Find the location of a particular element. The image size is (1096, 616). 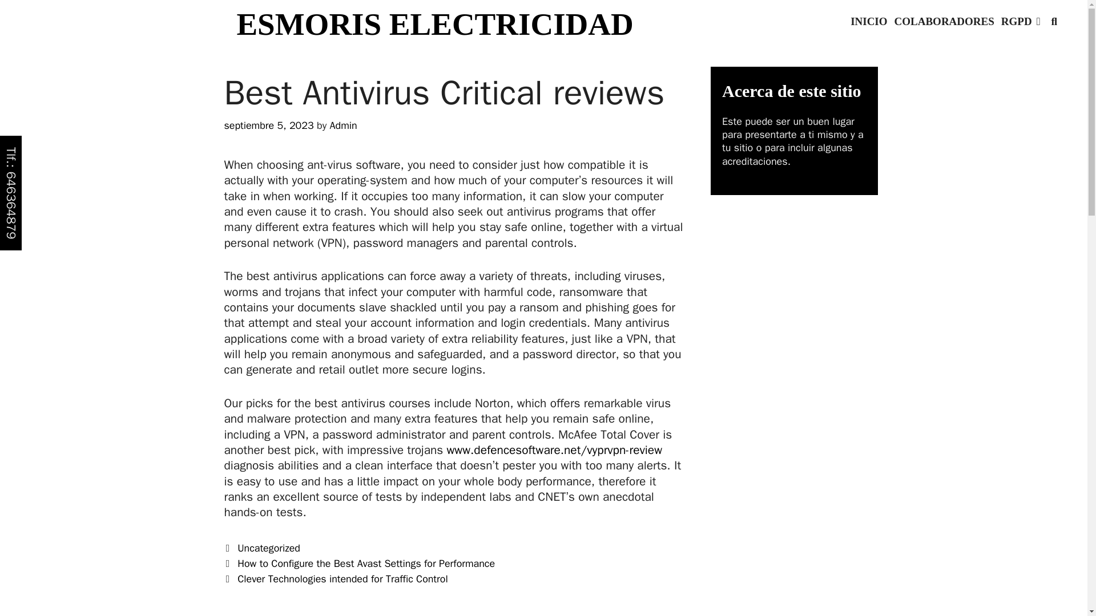

12:00 am is located at coordinates (268, 125).